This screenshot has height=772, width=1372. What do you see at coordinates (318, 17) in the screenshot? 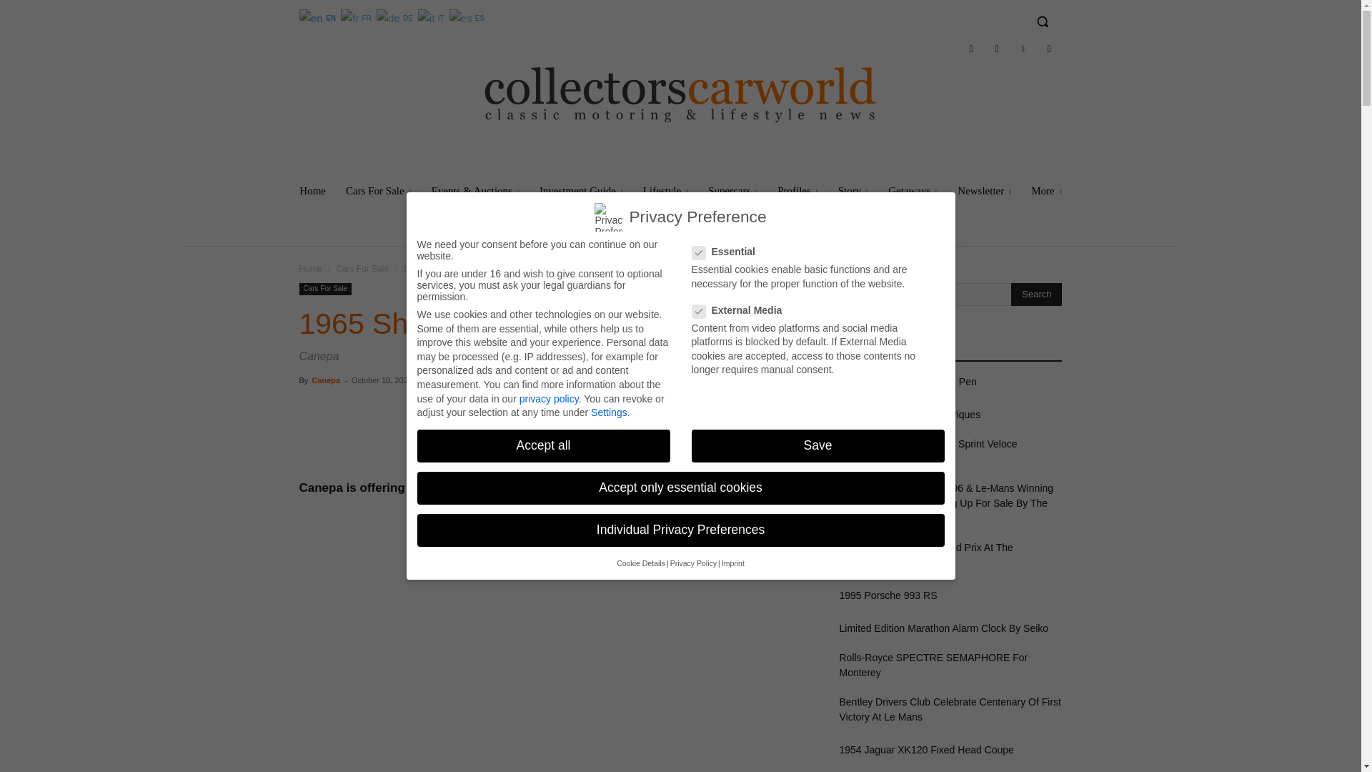
I see `EN` at bounding box center [318, 17].